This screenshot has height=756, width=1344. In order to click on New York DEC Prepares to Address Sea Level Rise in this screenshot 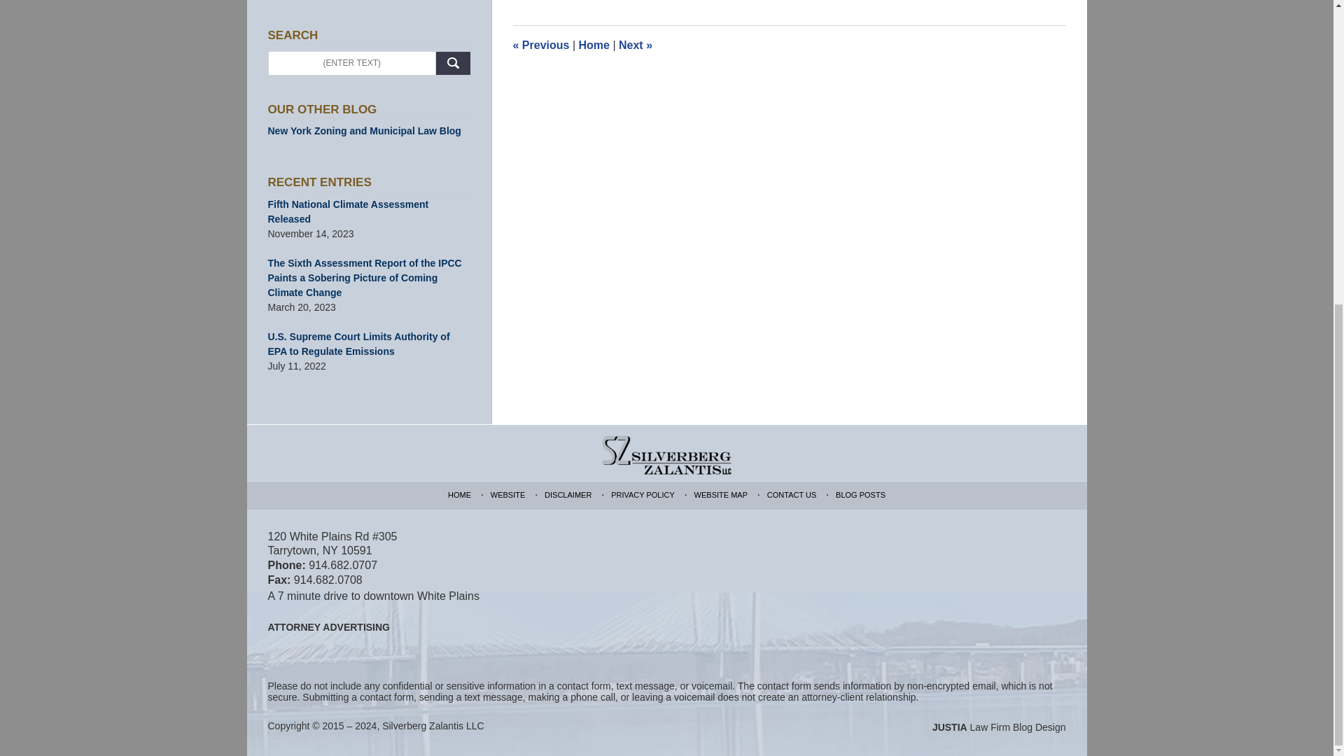, I will do `click(540, 45)`.